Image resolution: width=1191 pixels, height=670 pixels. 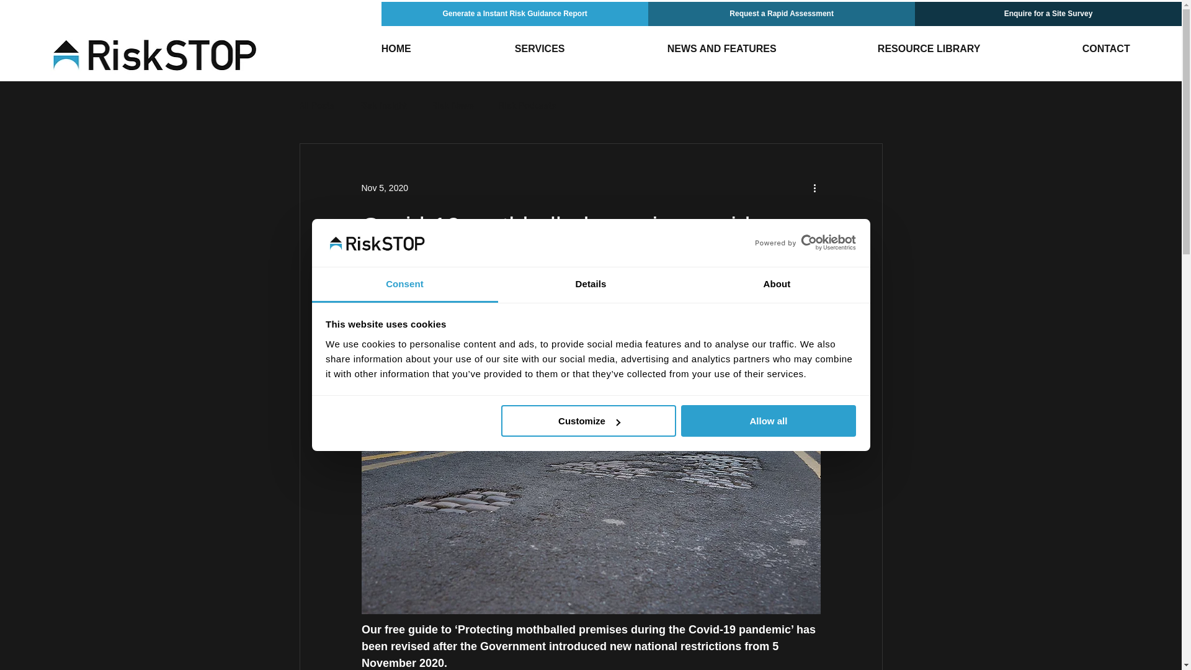 What do you see at coordinates (769, 421) in the screenshot?
I see `Allow all` at bounding box center [769, 421].